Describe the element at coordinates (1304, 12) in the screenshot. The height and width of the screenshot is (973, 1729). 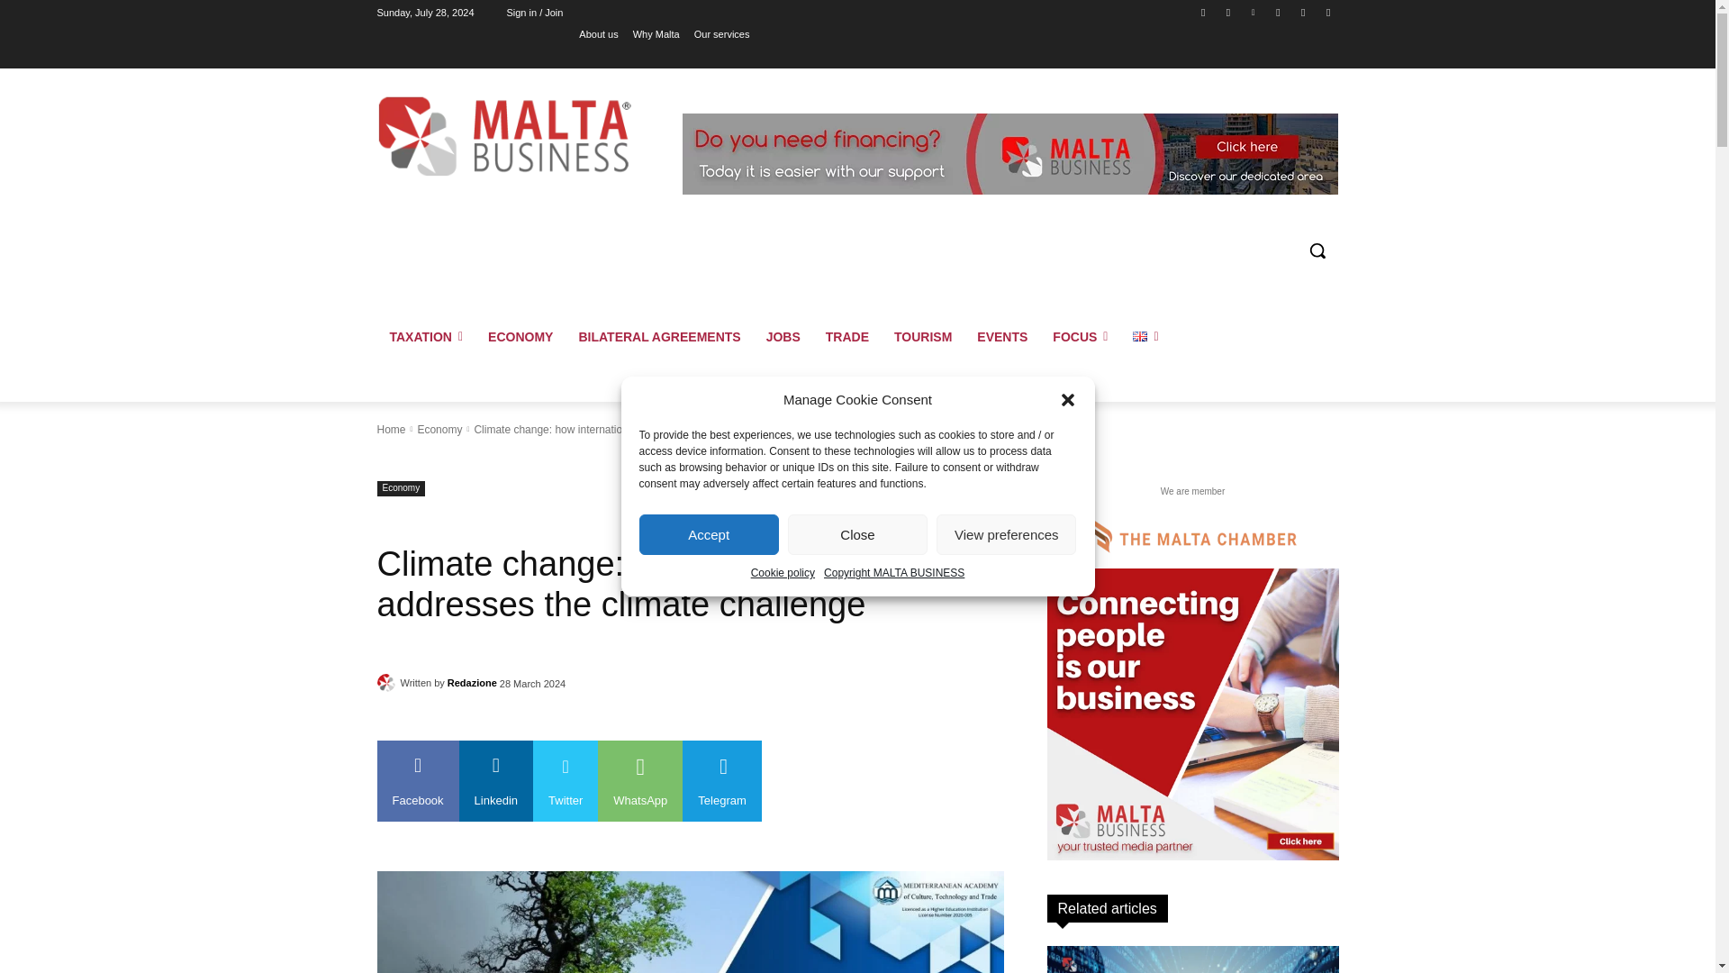
I see `Twitter` at that location.